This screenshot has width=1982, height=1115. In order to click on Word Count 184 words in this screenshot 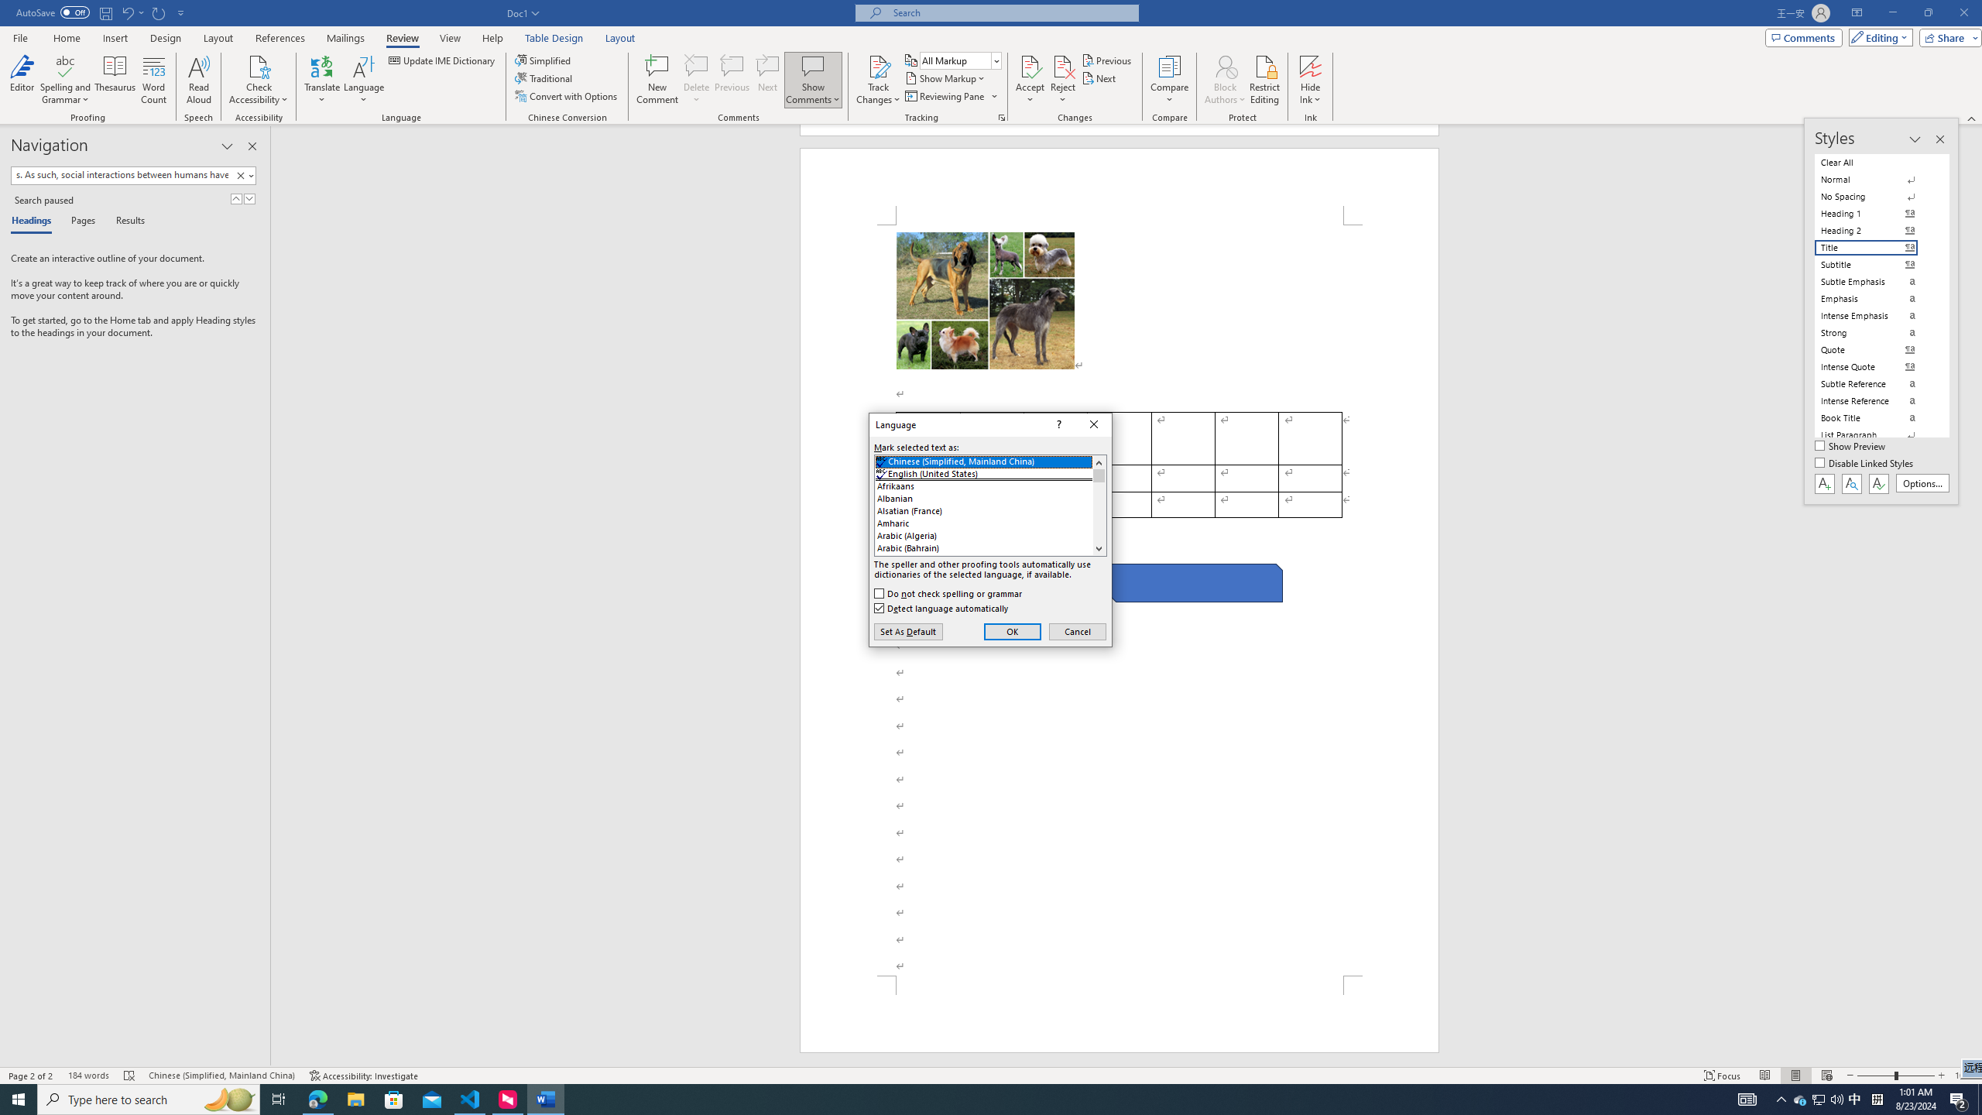, I will do `click(88, 1076)`.